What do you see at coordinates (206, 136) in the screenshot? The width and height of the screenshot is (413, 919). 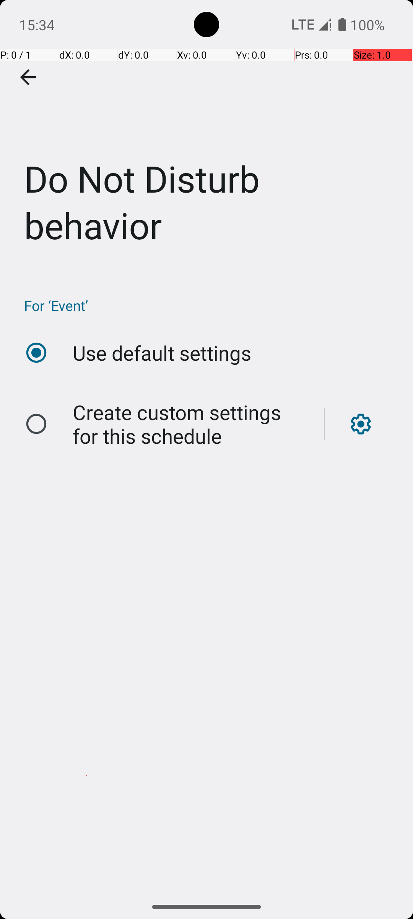 I see `Do Not Disturb behavior` at bounding box center [206, 136].